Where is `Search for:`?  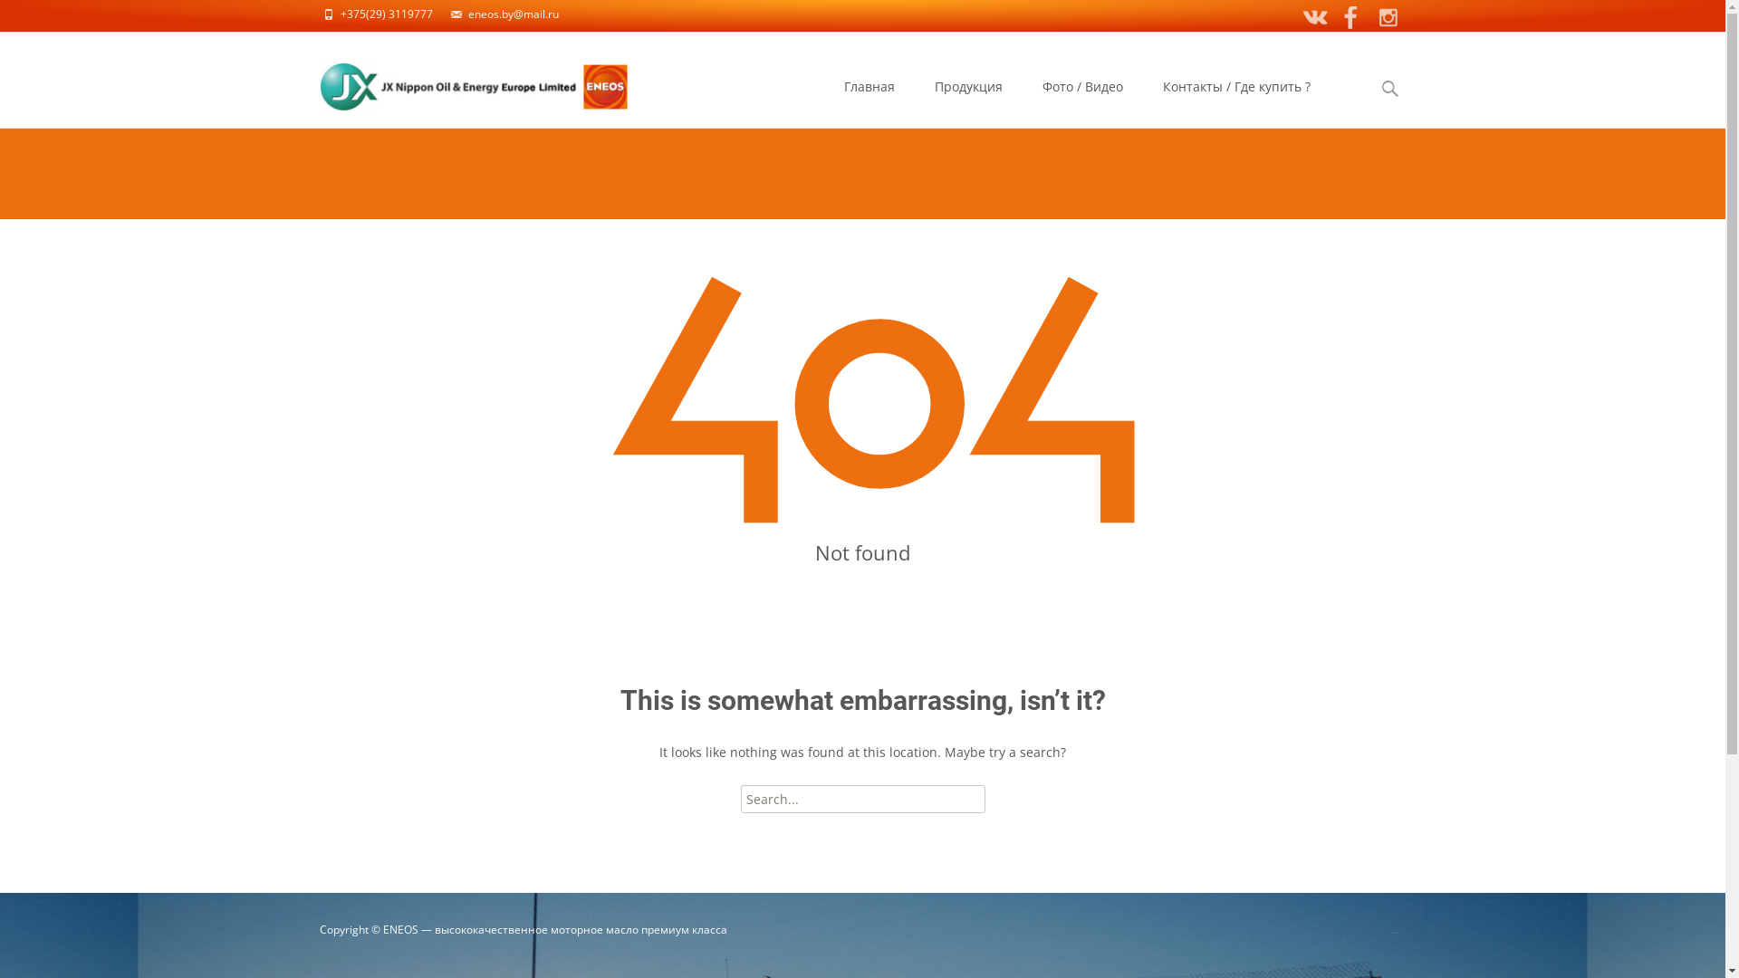
Search for: is located at coordinates (1390, 89).